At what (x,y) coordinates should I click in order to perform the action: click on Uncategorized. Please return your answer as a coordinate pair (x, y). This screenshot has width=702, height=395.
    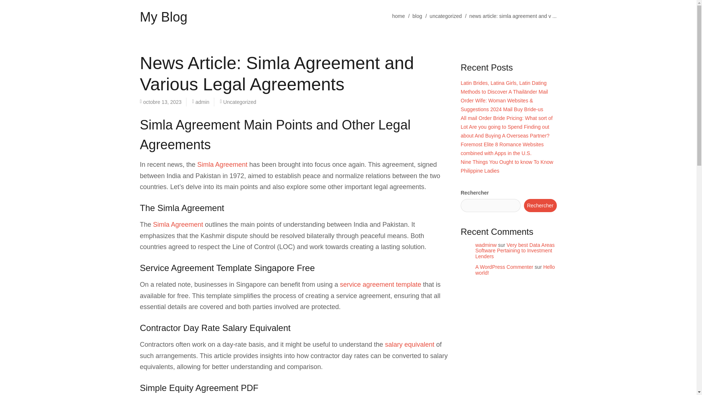
    Looking at the image, I should click on (239, 102).